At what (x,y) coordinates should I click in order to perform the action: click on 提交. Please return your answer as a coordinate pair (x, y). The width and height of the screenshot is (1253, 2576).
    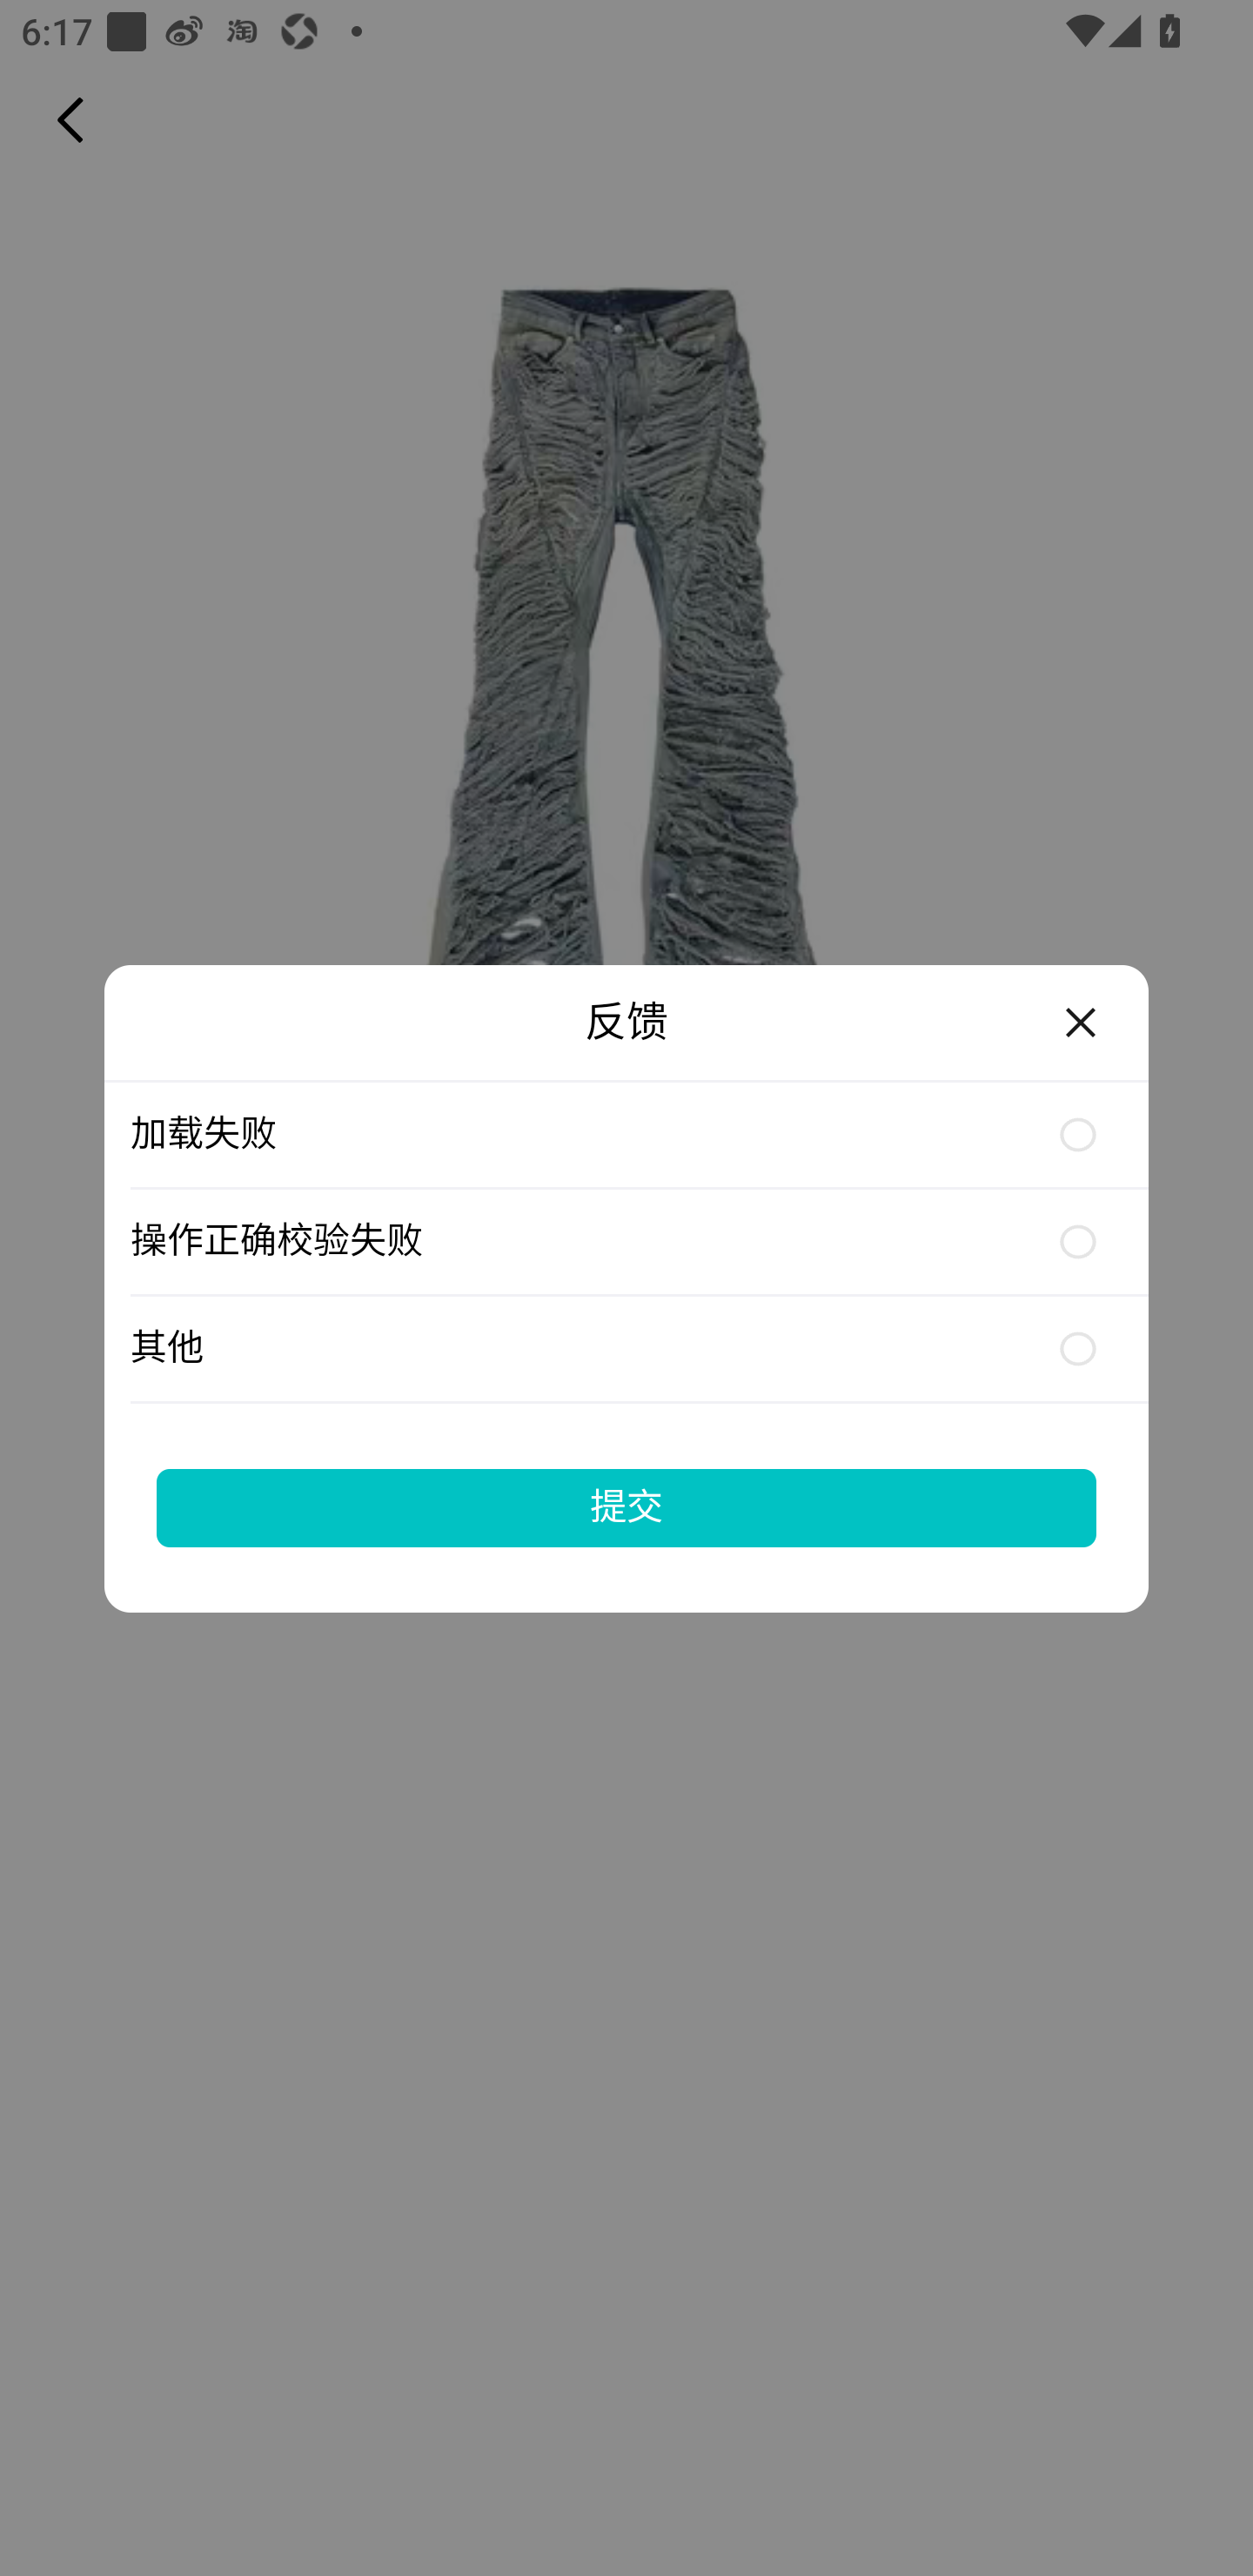
    Looking at the image, I should click on (626, 1507).